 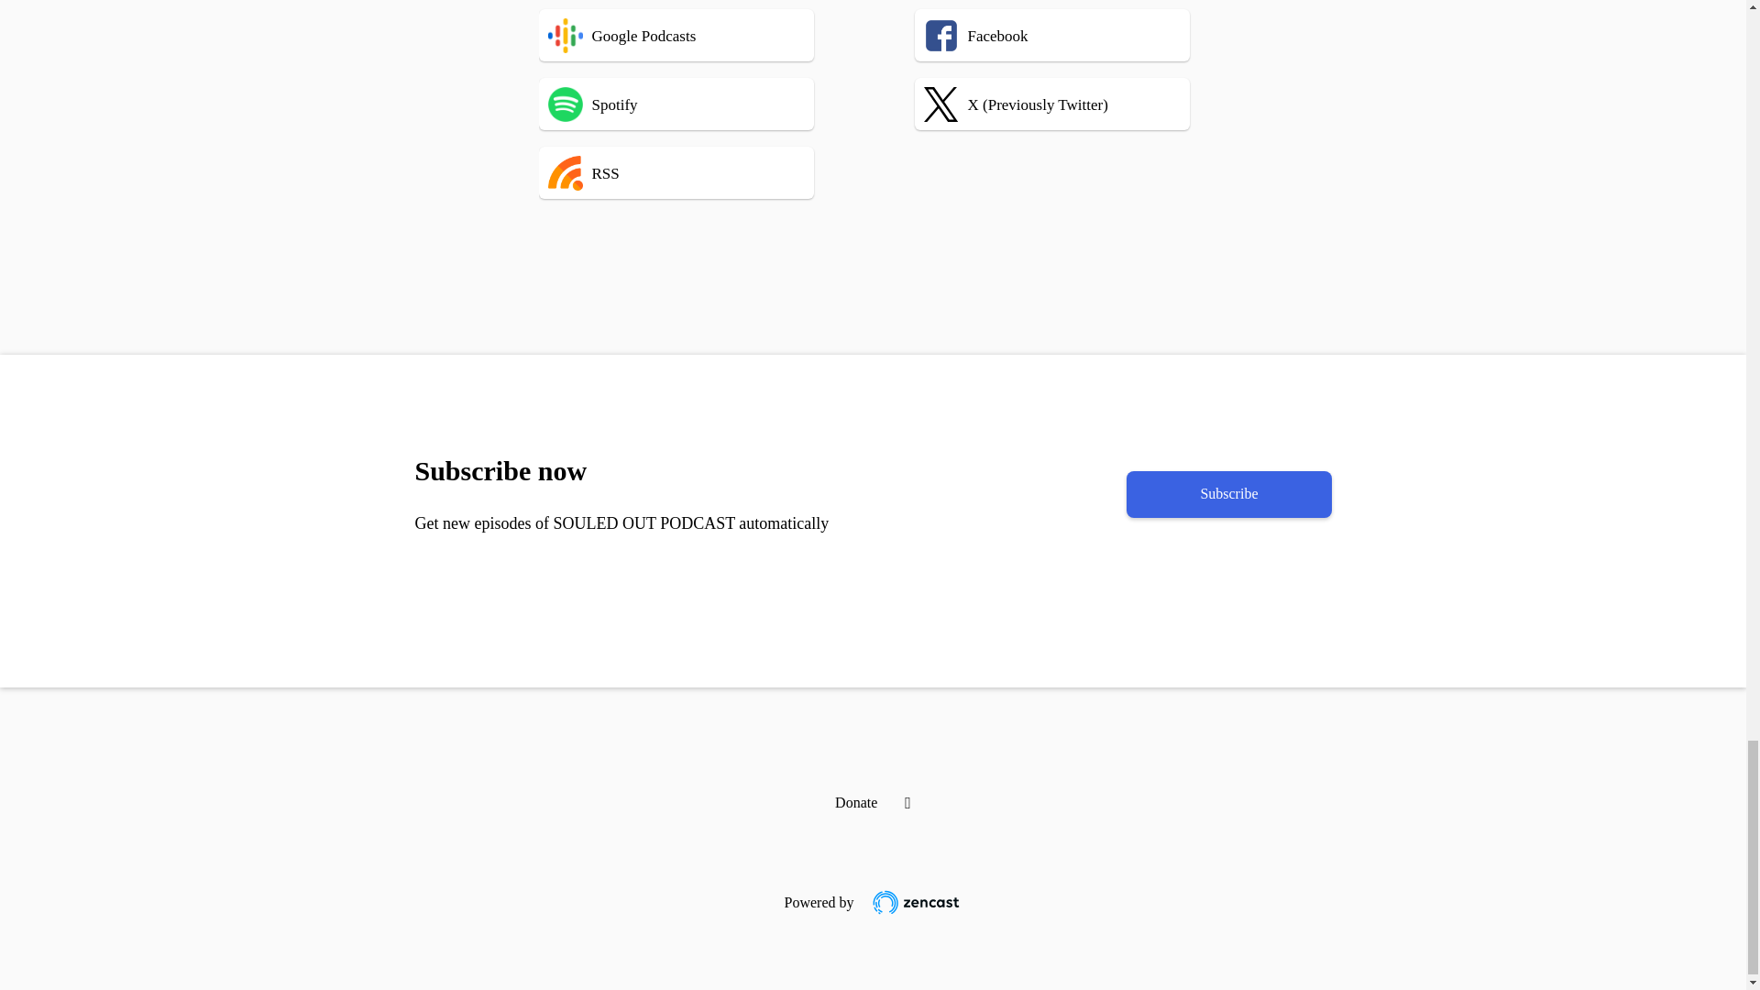 What do you see at coordinates (855, 803) in the screenshot?
I see `Donate` at bounding box center [855, 803].